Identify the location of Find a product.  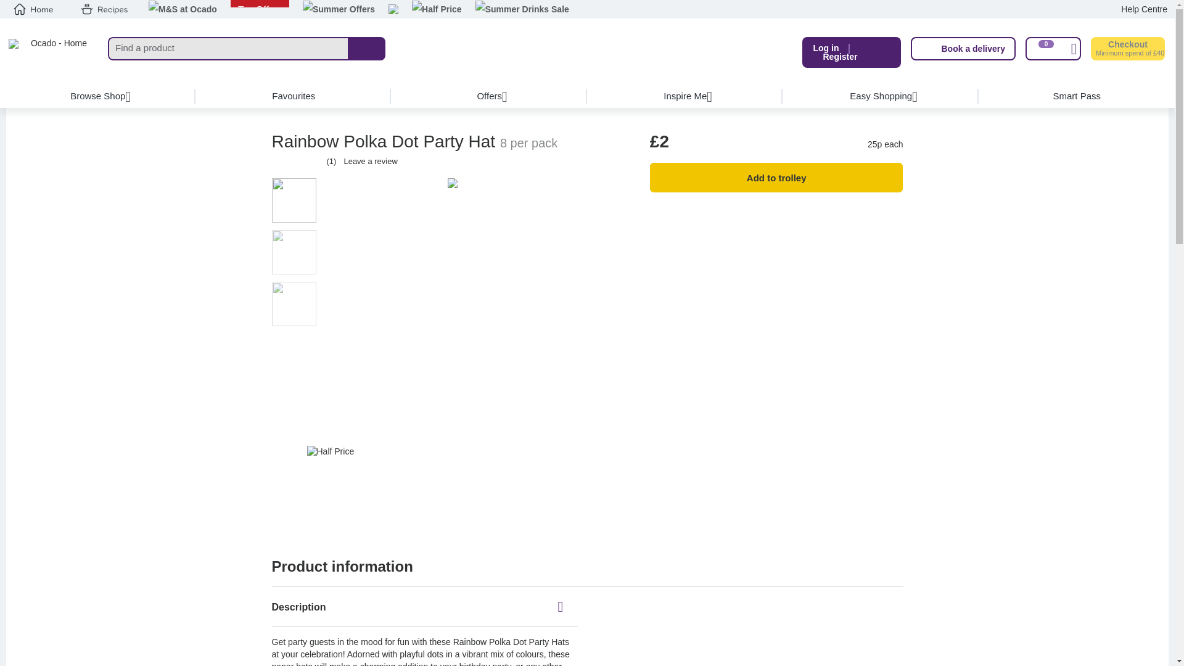
(228, 49).